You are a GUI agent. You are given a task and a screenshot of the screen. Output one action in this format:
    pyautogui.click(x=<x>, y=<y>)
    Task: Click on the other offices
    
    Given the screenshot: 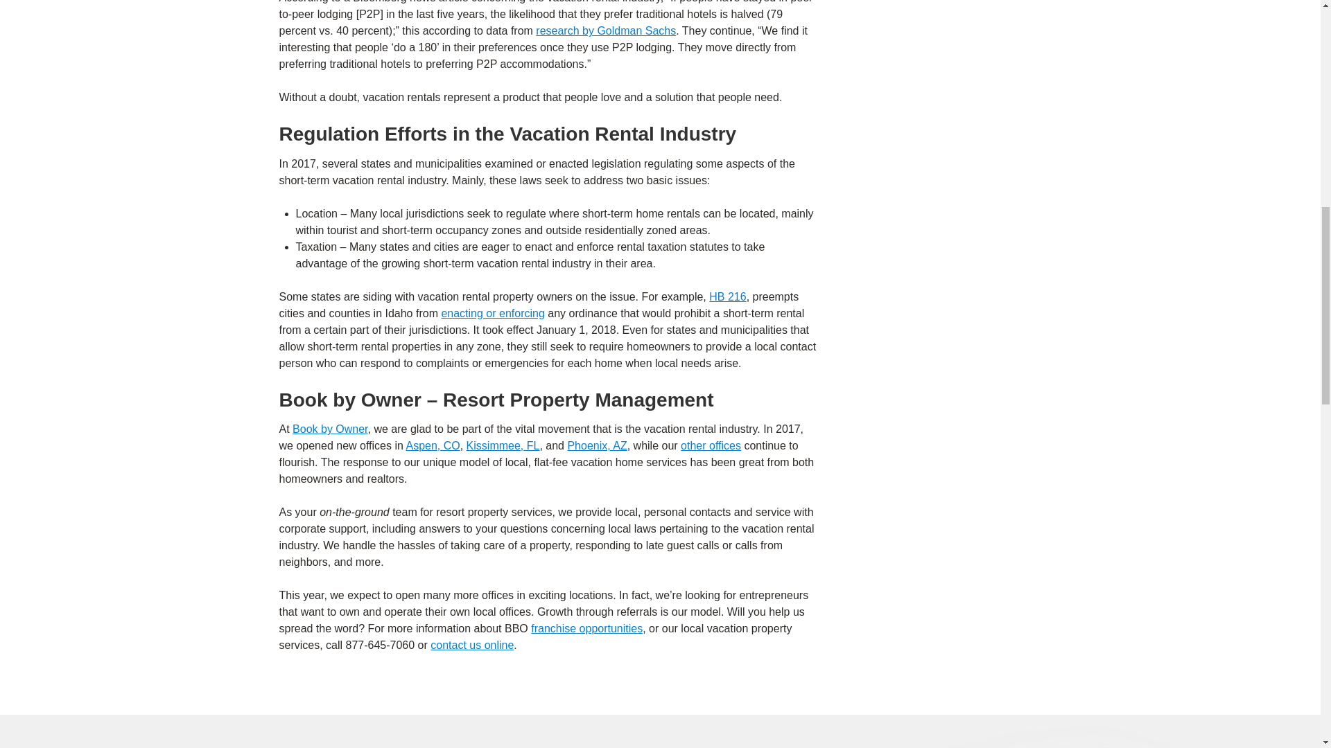 What is the action you would take?
    pyautogui.click(x=711, y=446)
    